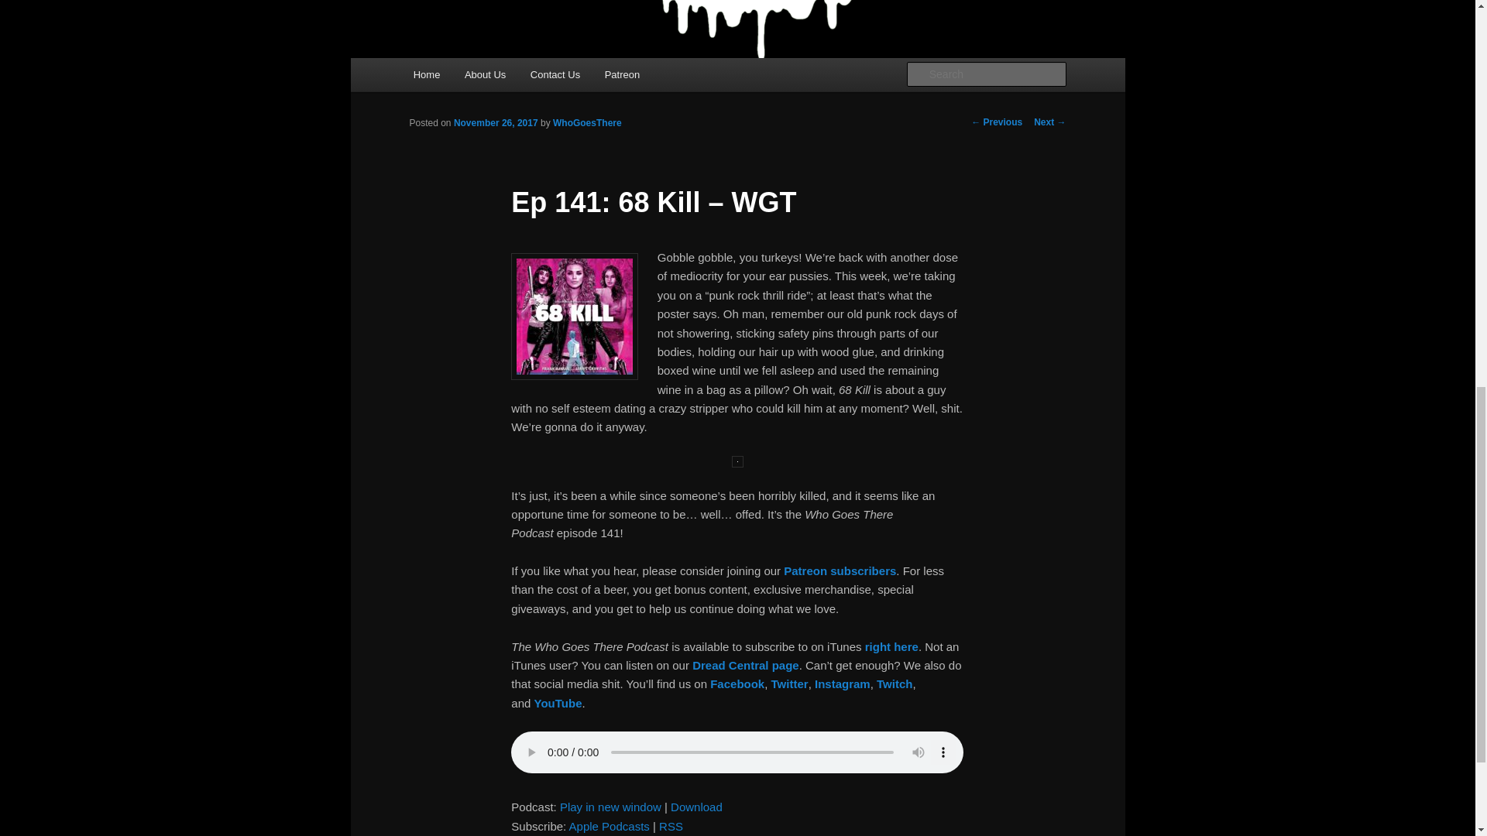 The width and height of the screenshot is (1487, 836). I want to click on Subscribe on Apple Podcasts, so click(610, 826).